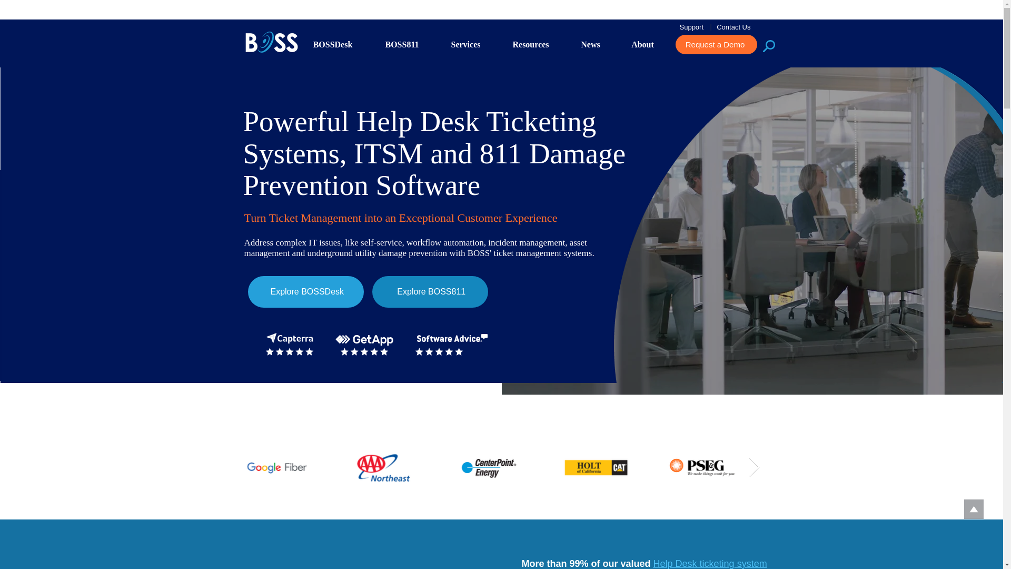 The width and height of the screenshot is (1011, 569). I want to click on Explore BOSSDesk, so click(305, 292).